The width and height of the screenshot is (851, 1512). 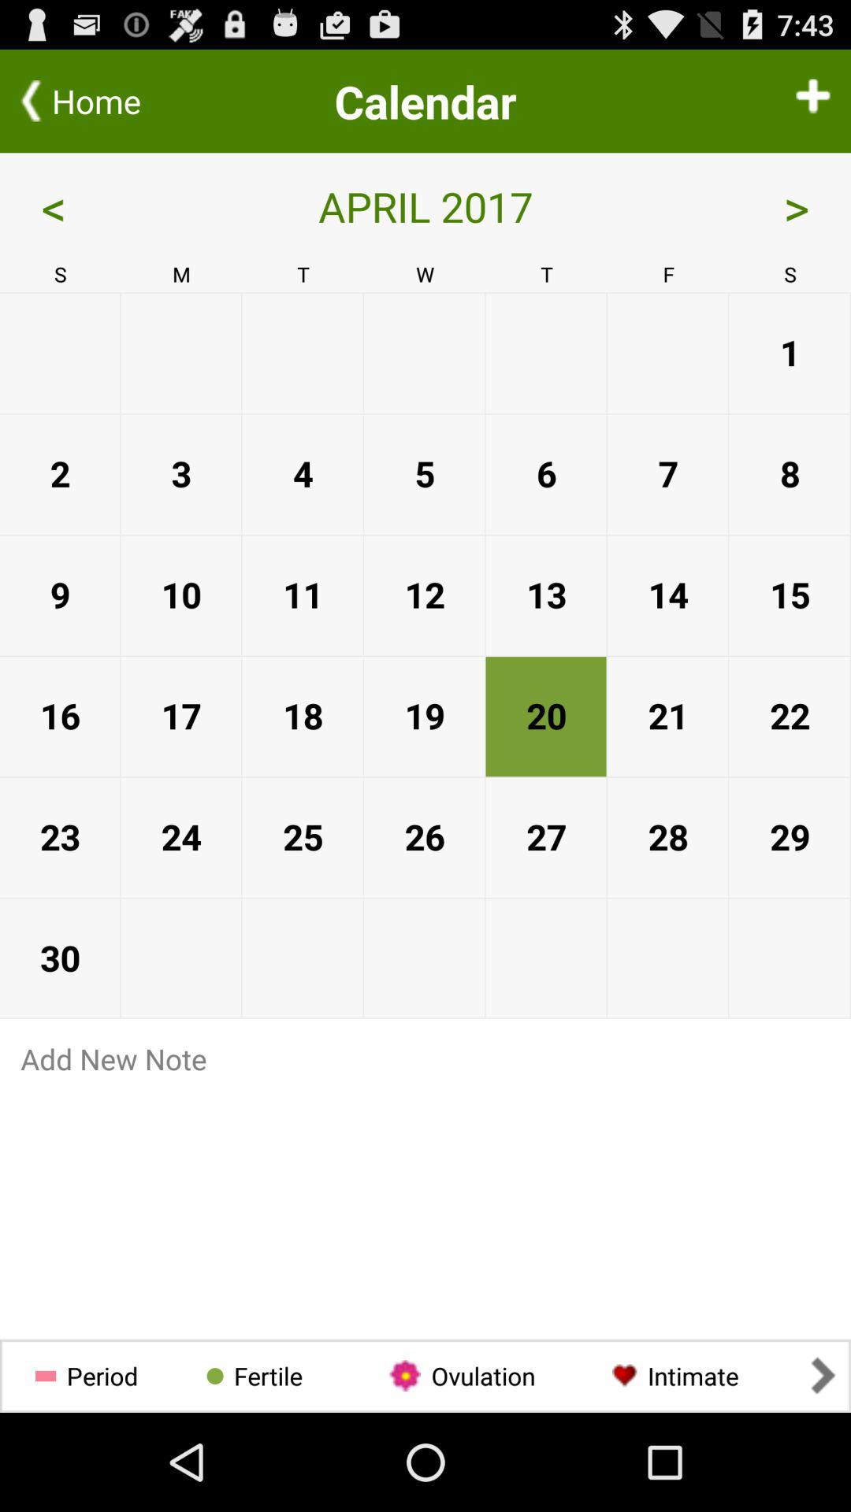 I want to click on addition to calendar, so click(x=813, y=101).